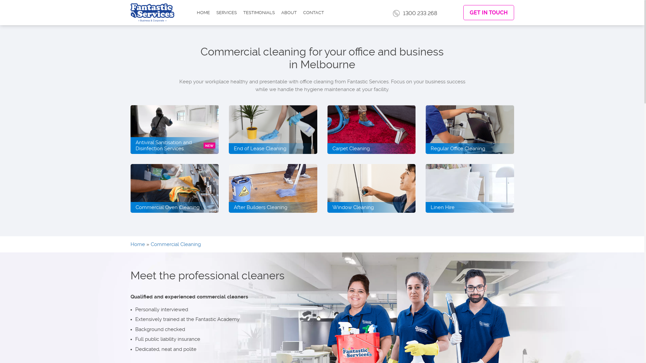  What do you see at coordinates (138, 244) in the screenshot?
I see `Home` at bounding box center [138, 244].